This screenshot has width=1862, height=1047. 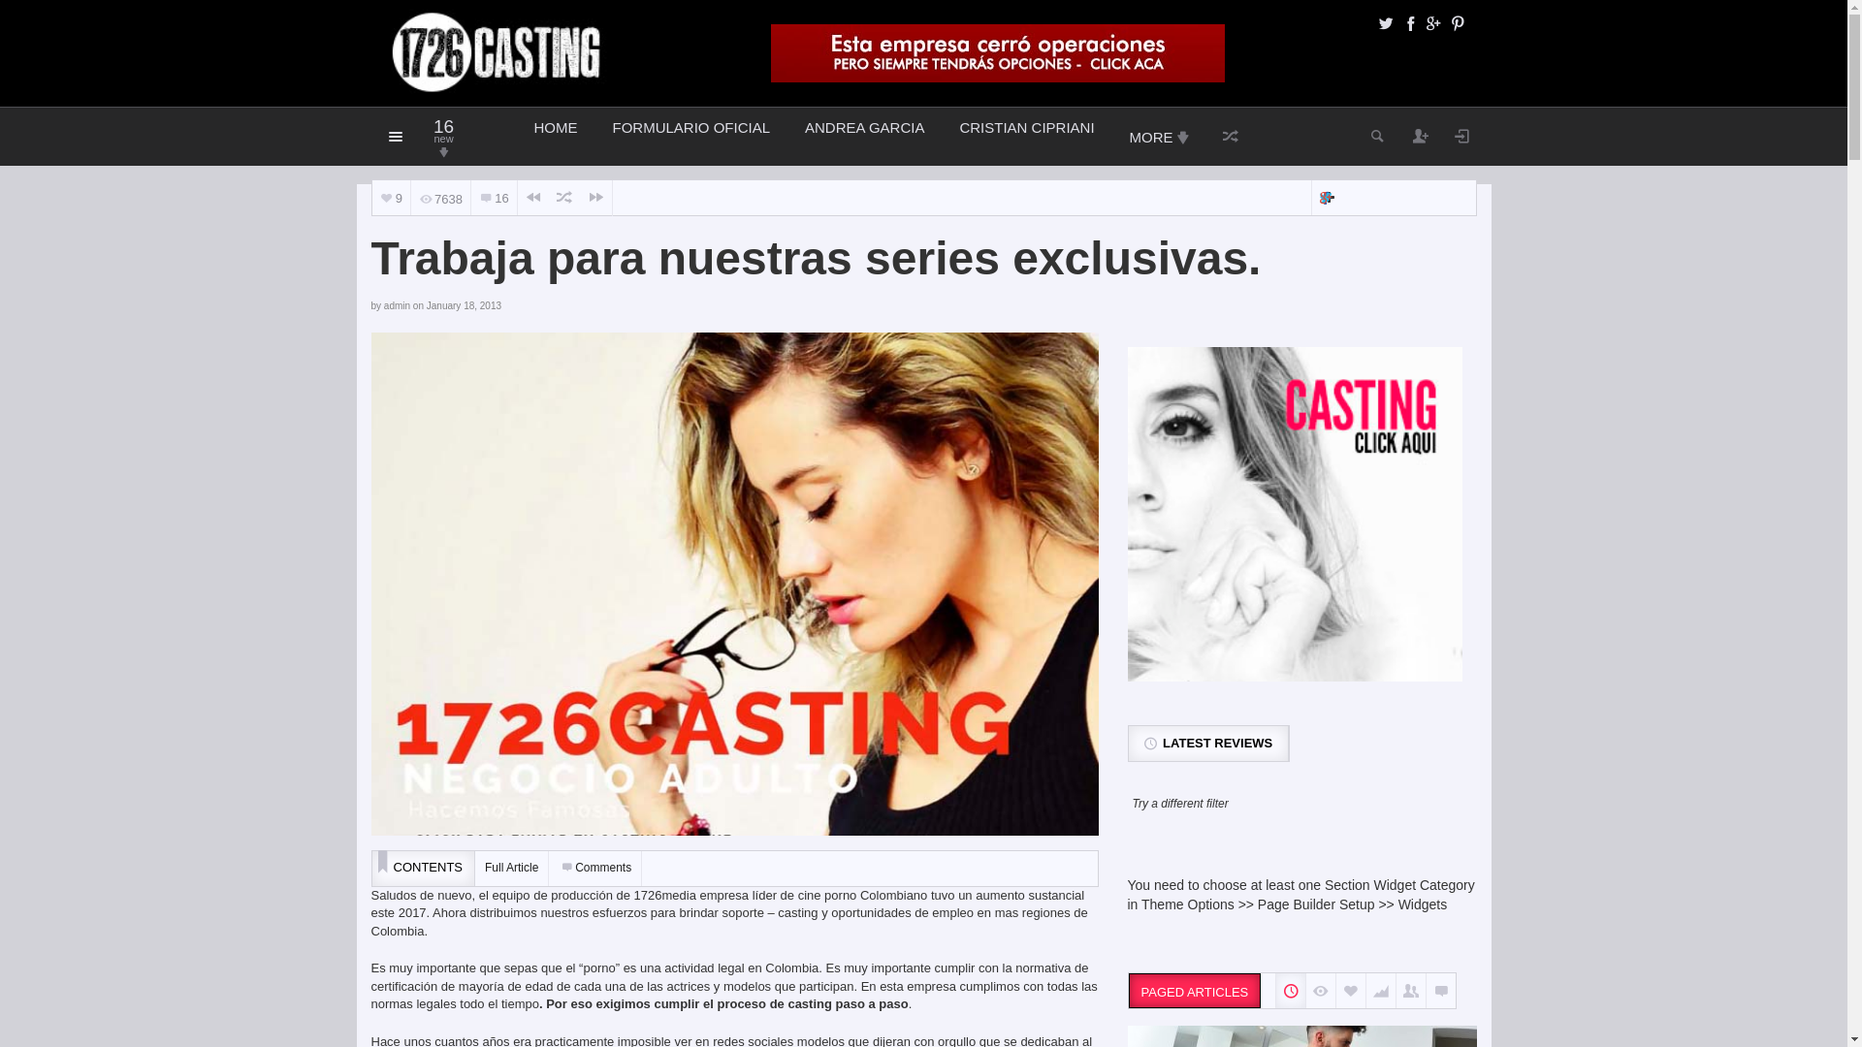 I want to click on 16, so click(x=495, y=198).